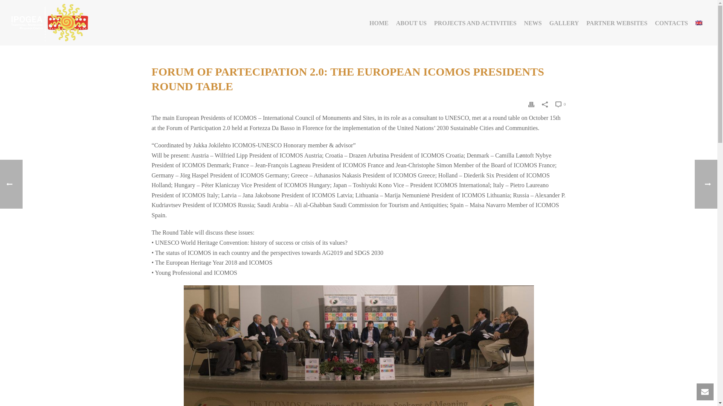 The height and width of the screenshot is (406, 723). I want to click on Centro studi sulle Conoscenze Tradizionali, so click(48, 23).